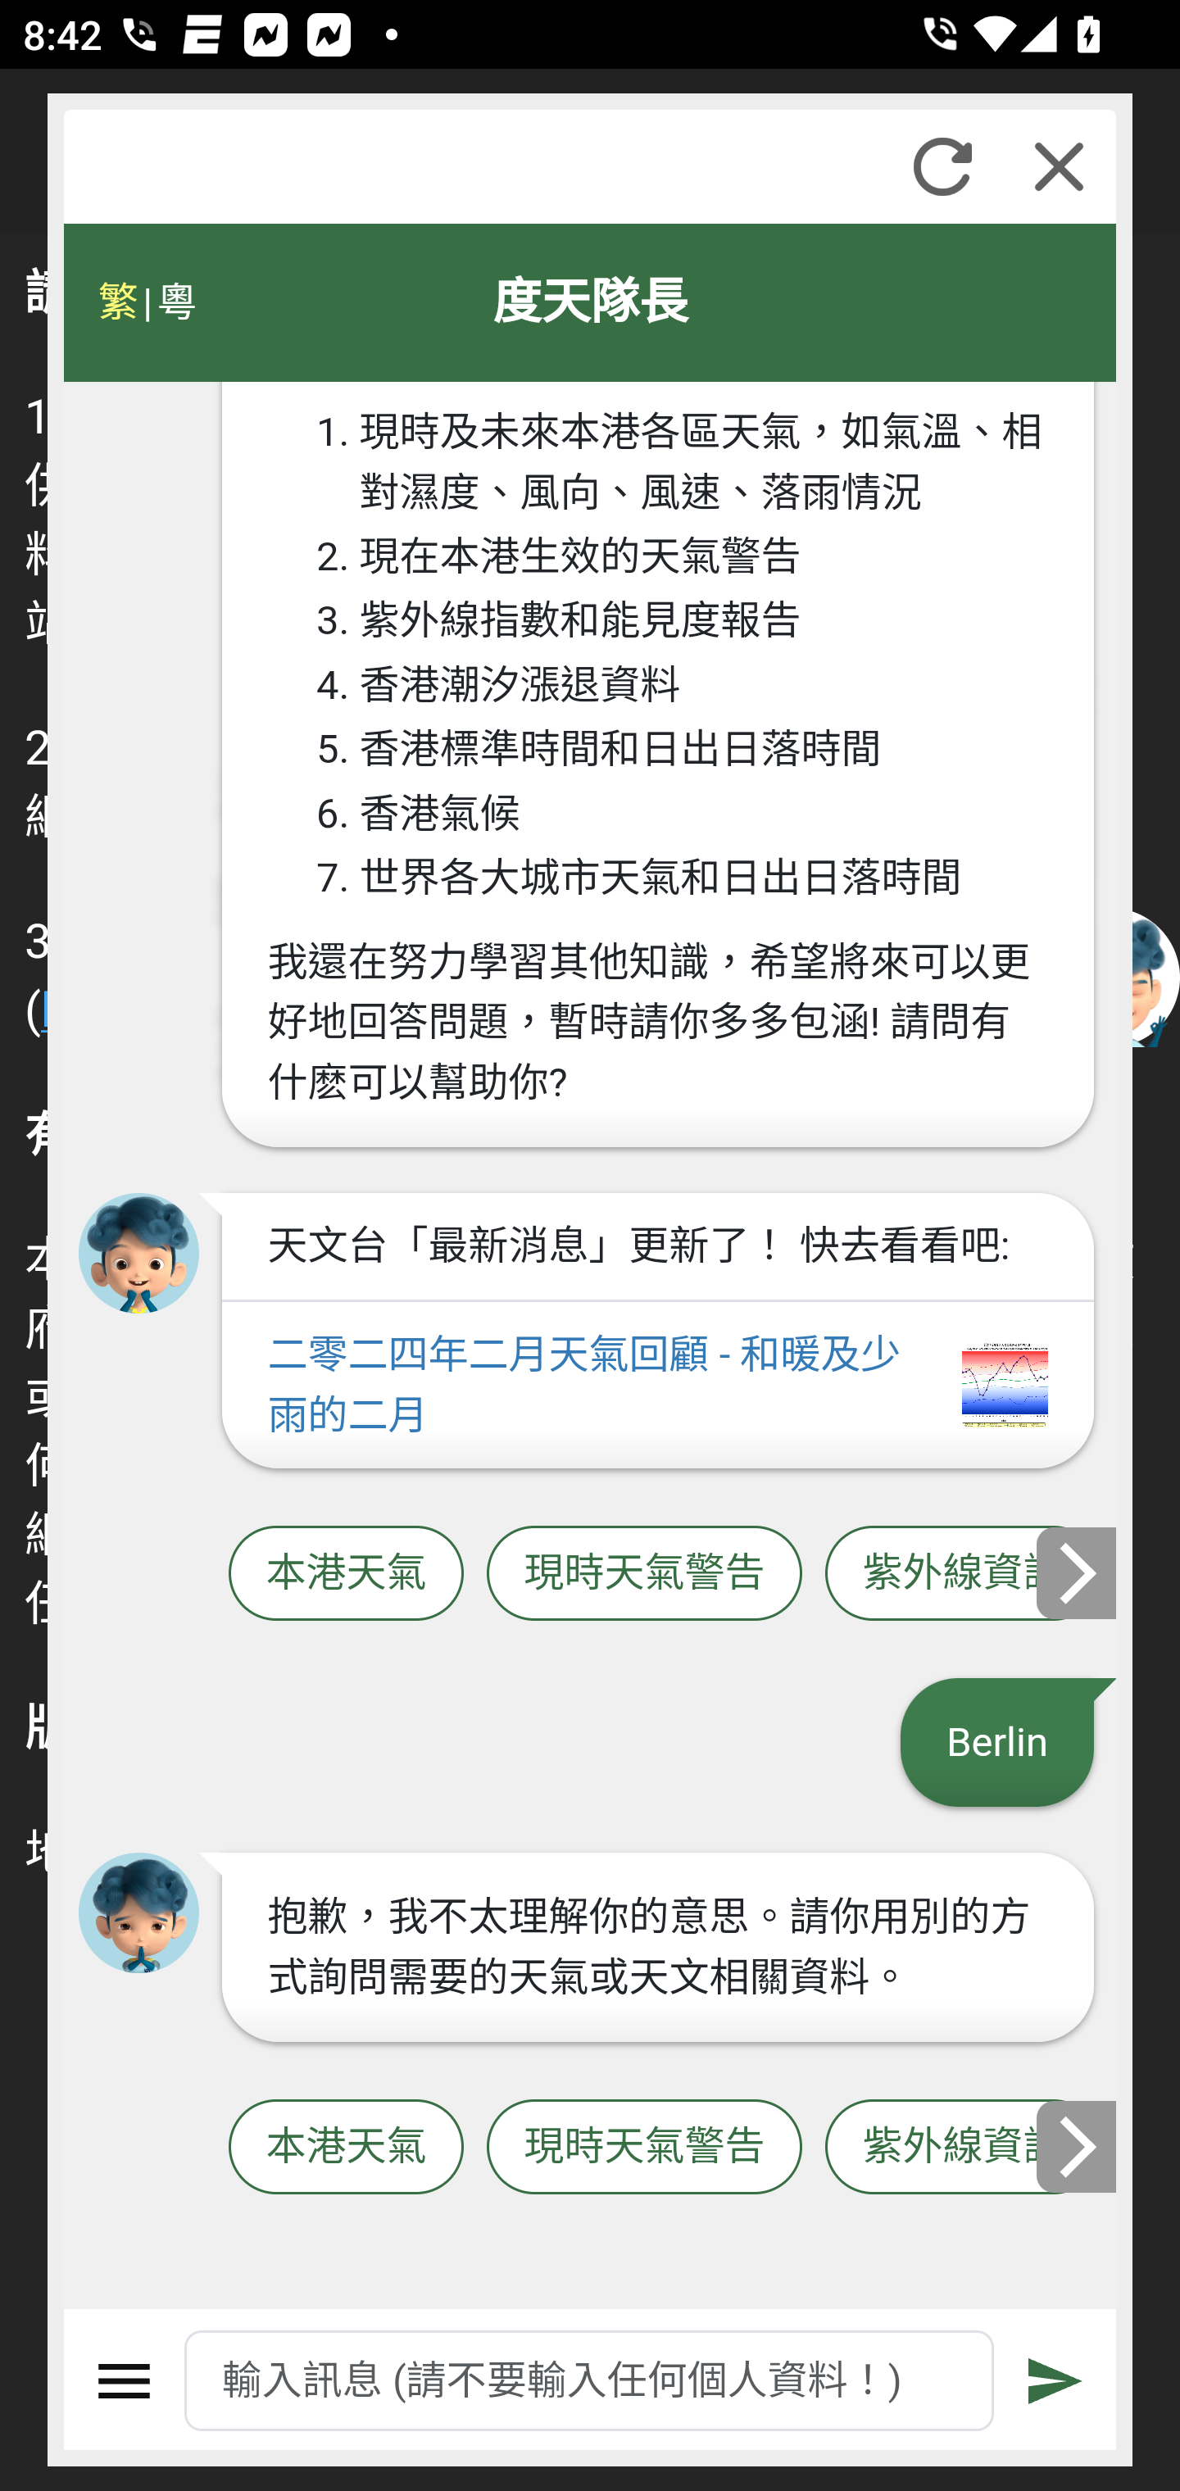  What do you see at coordinates (1059, 166) in the screenshot?
I see `關閉` at bounding box center [1059, 166].